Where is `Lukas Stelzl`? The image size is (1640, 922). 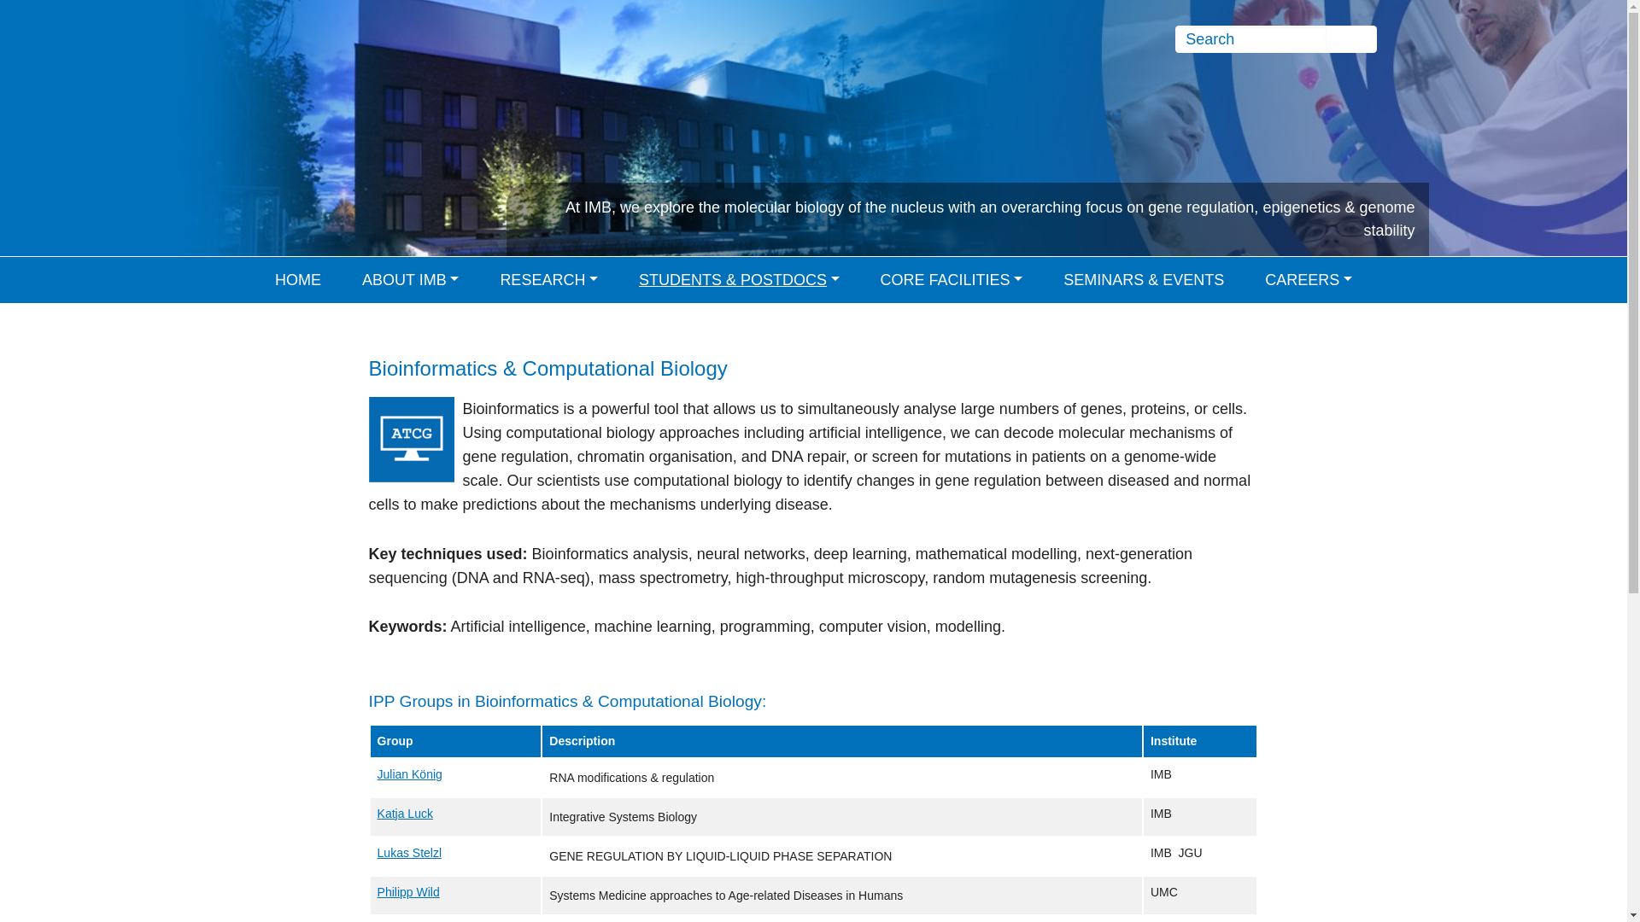 Lukas Stelzl is located at coordinates (408, 852).